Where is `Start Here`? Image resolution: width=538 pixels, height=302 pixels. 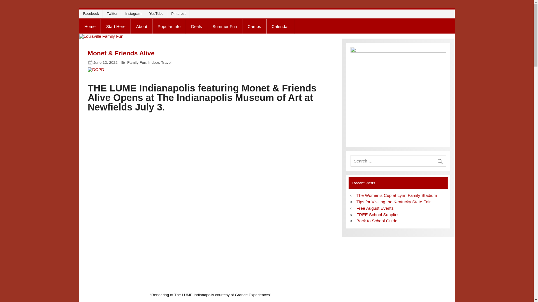
Start Here is located at coordinates (116, 26).